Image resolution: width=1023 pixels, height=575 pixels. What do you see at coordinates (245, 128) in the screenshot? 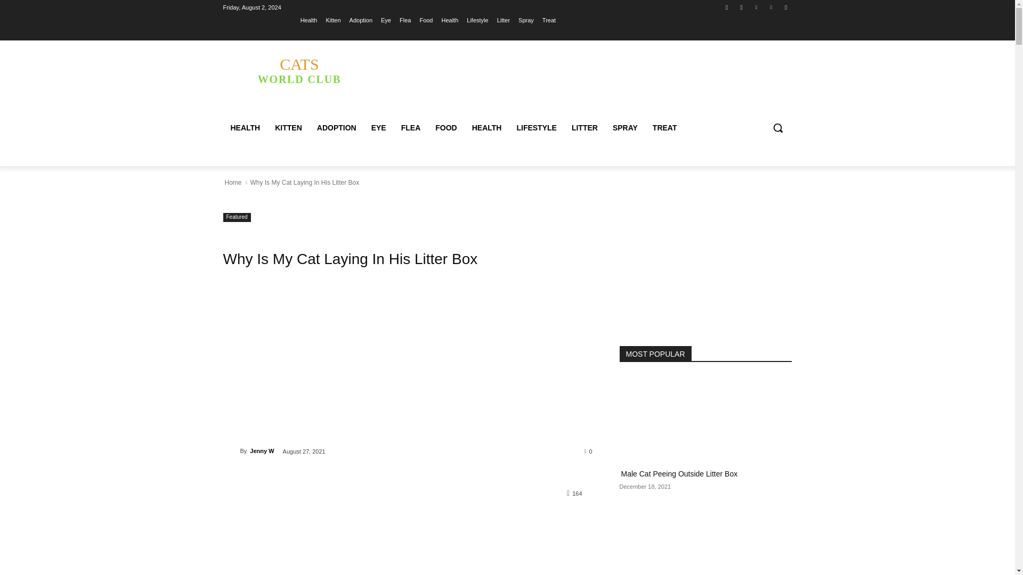
I see `HEALTH` at bounding box center [245, 128].